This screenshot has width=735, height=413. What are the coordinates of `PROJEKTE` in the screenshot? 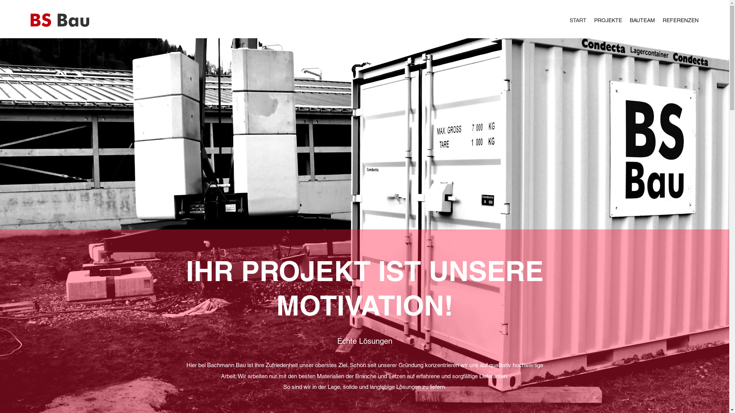 It's located at (608, 20).